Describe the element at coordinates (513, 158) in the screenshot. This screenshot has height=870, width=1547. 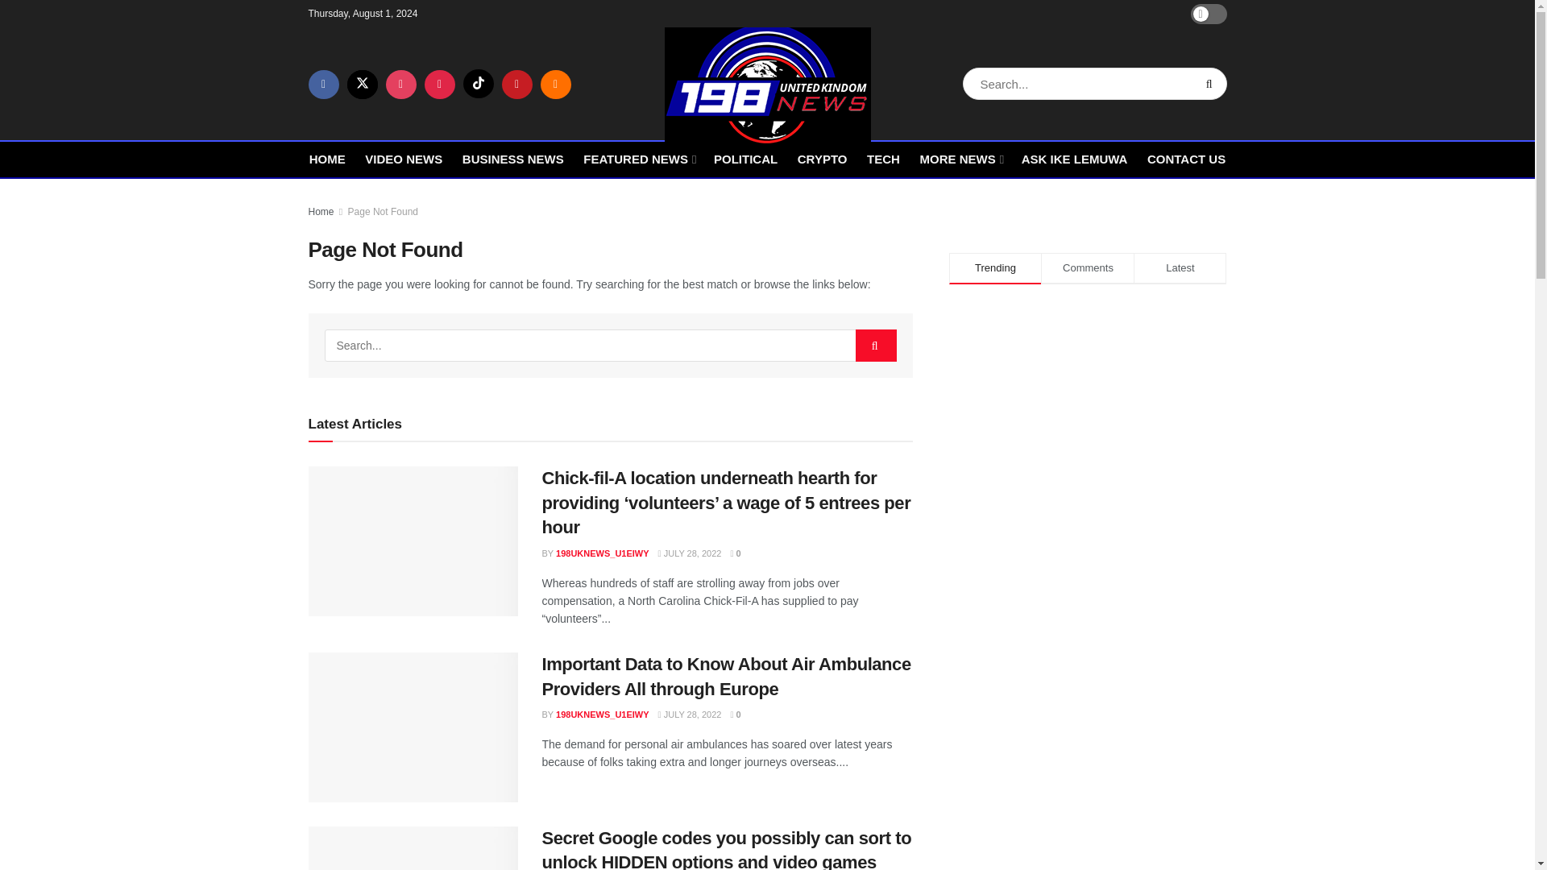
I see `BUSINESS NEWS` at that location.